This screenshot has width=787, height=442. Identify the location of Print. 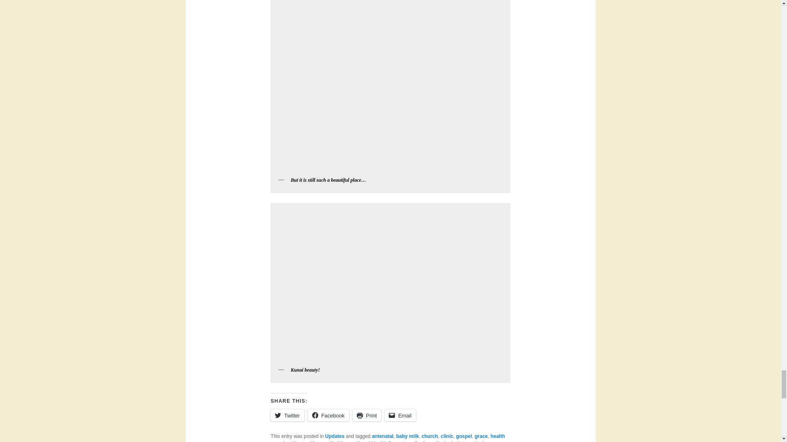
(367, 415).